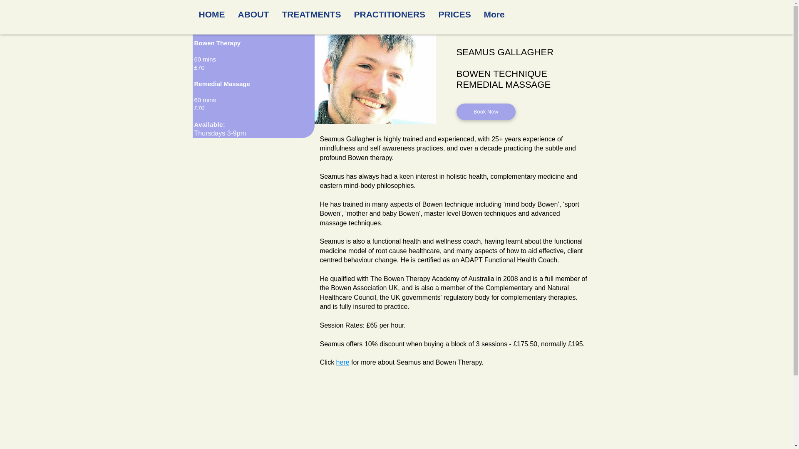  What do you see at coordinates (253, 14) in the screenshot?
I see `ABOUT` at bounding box center [253, 14].